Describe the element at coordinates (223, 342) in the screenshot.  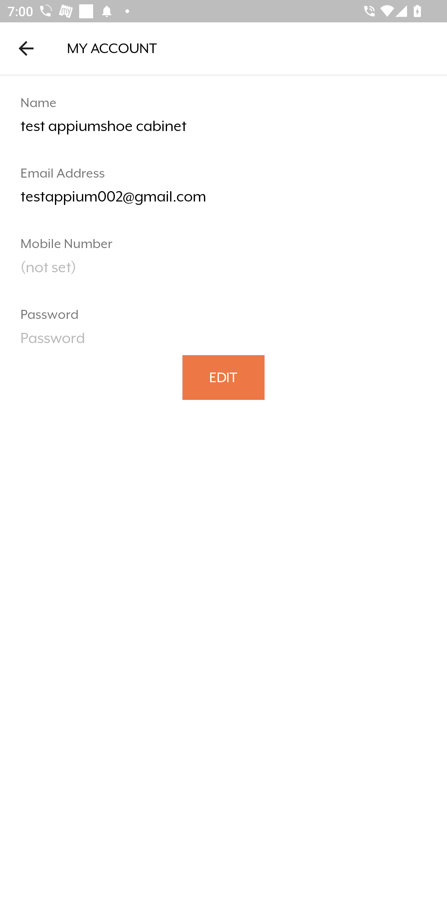
I see `Password` at that location.